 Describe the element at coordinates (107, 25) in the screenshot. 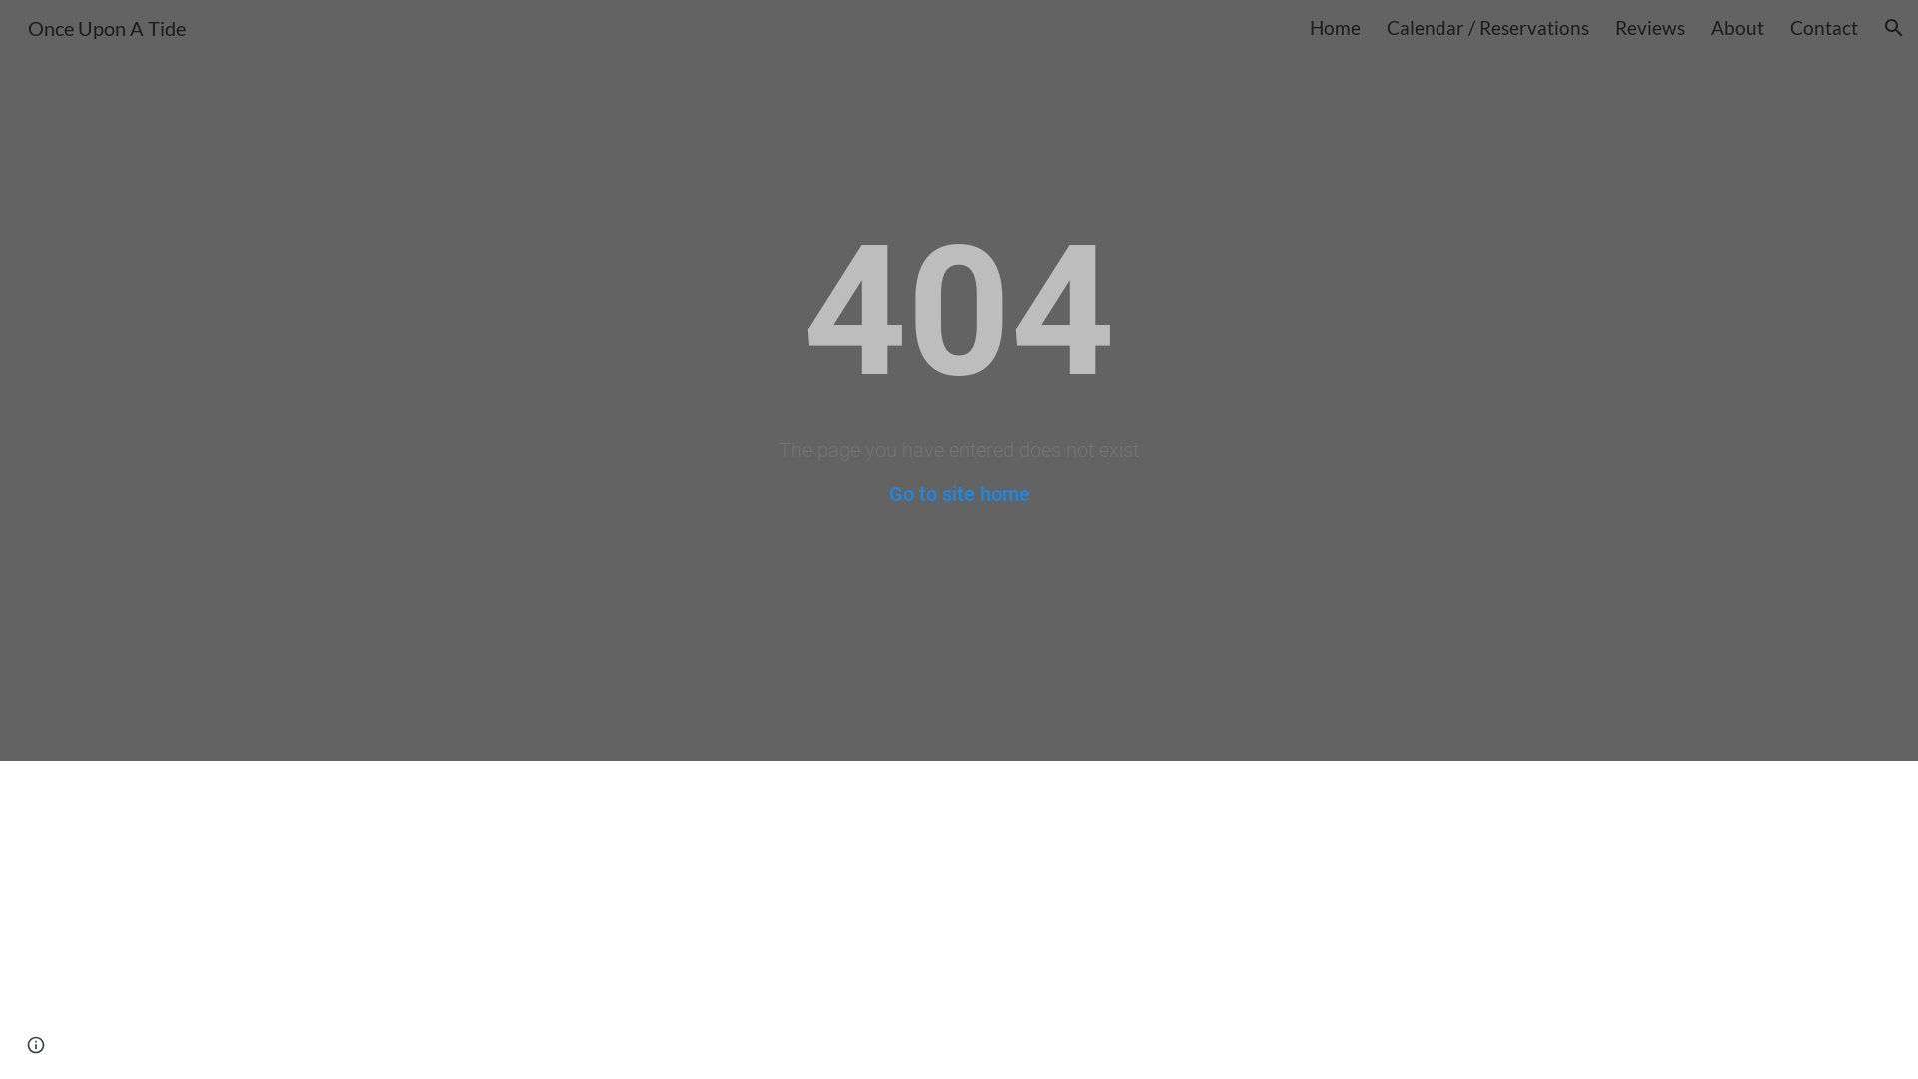

I see `Once Upon A Tide` at that location.